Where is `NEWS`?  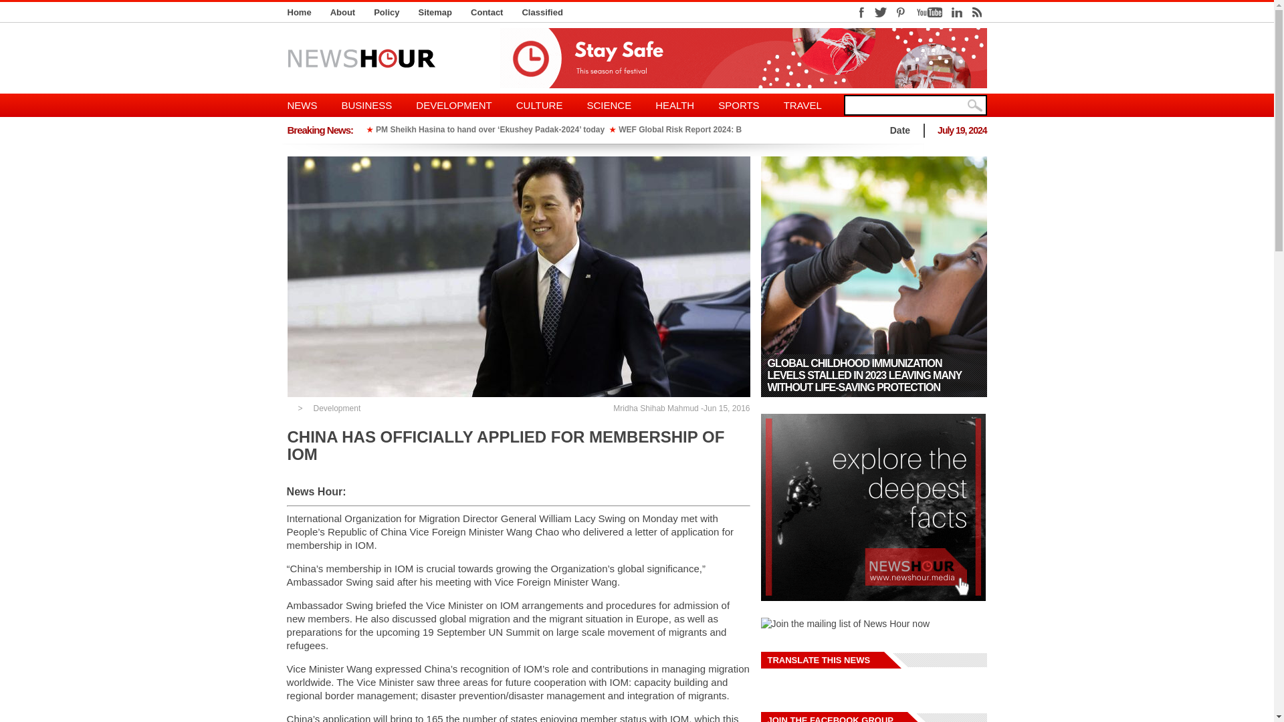
NEWS is located at coordinates (309, 105).